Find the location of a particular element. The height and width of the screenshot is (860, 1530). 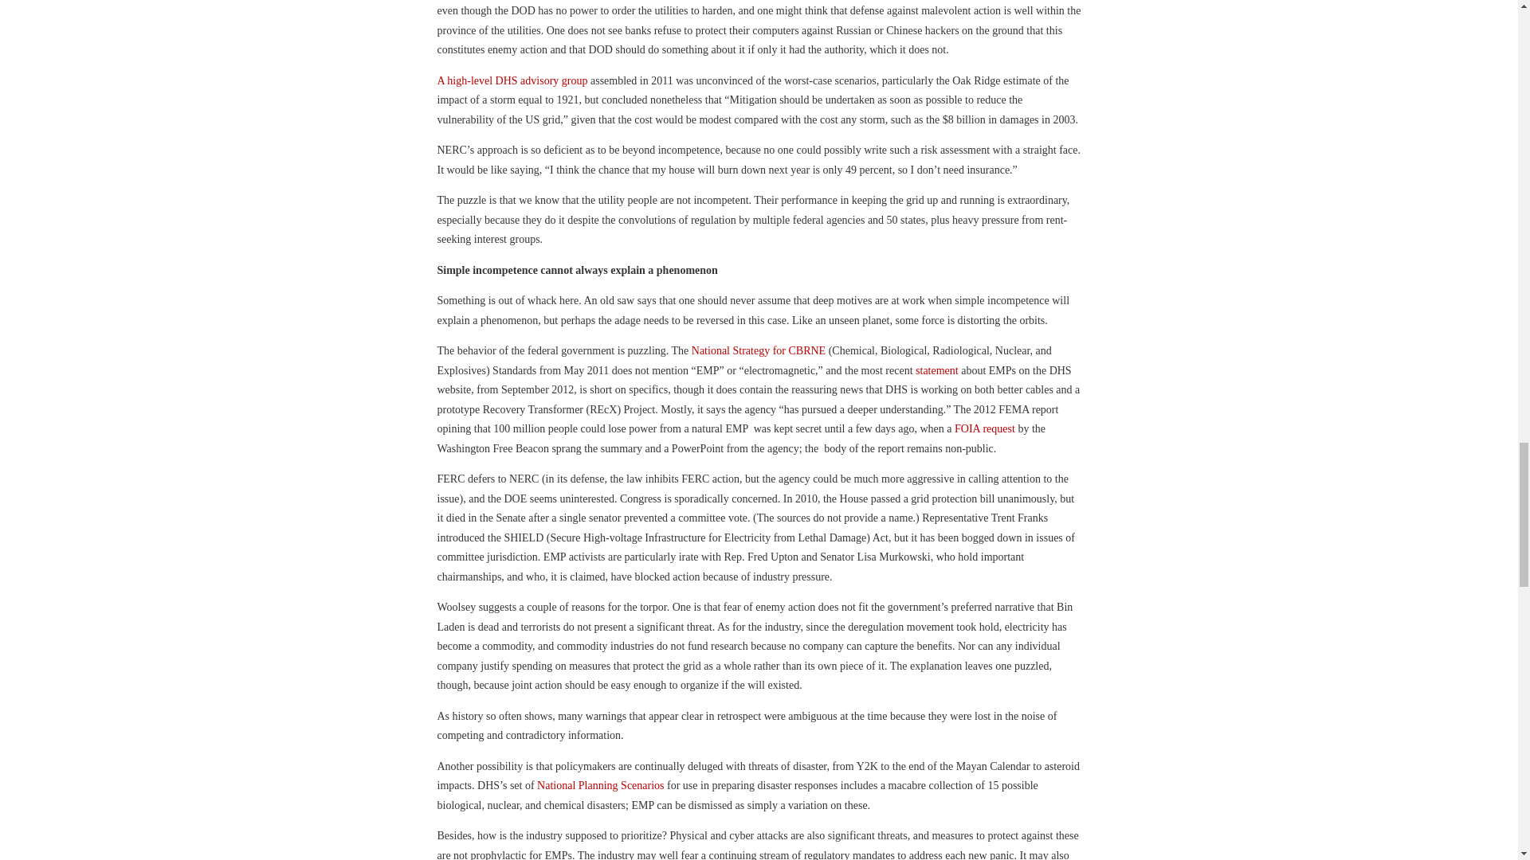

FOIA request is located at coordinates (985, 428).